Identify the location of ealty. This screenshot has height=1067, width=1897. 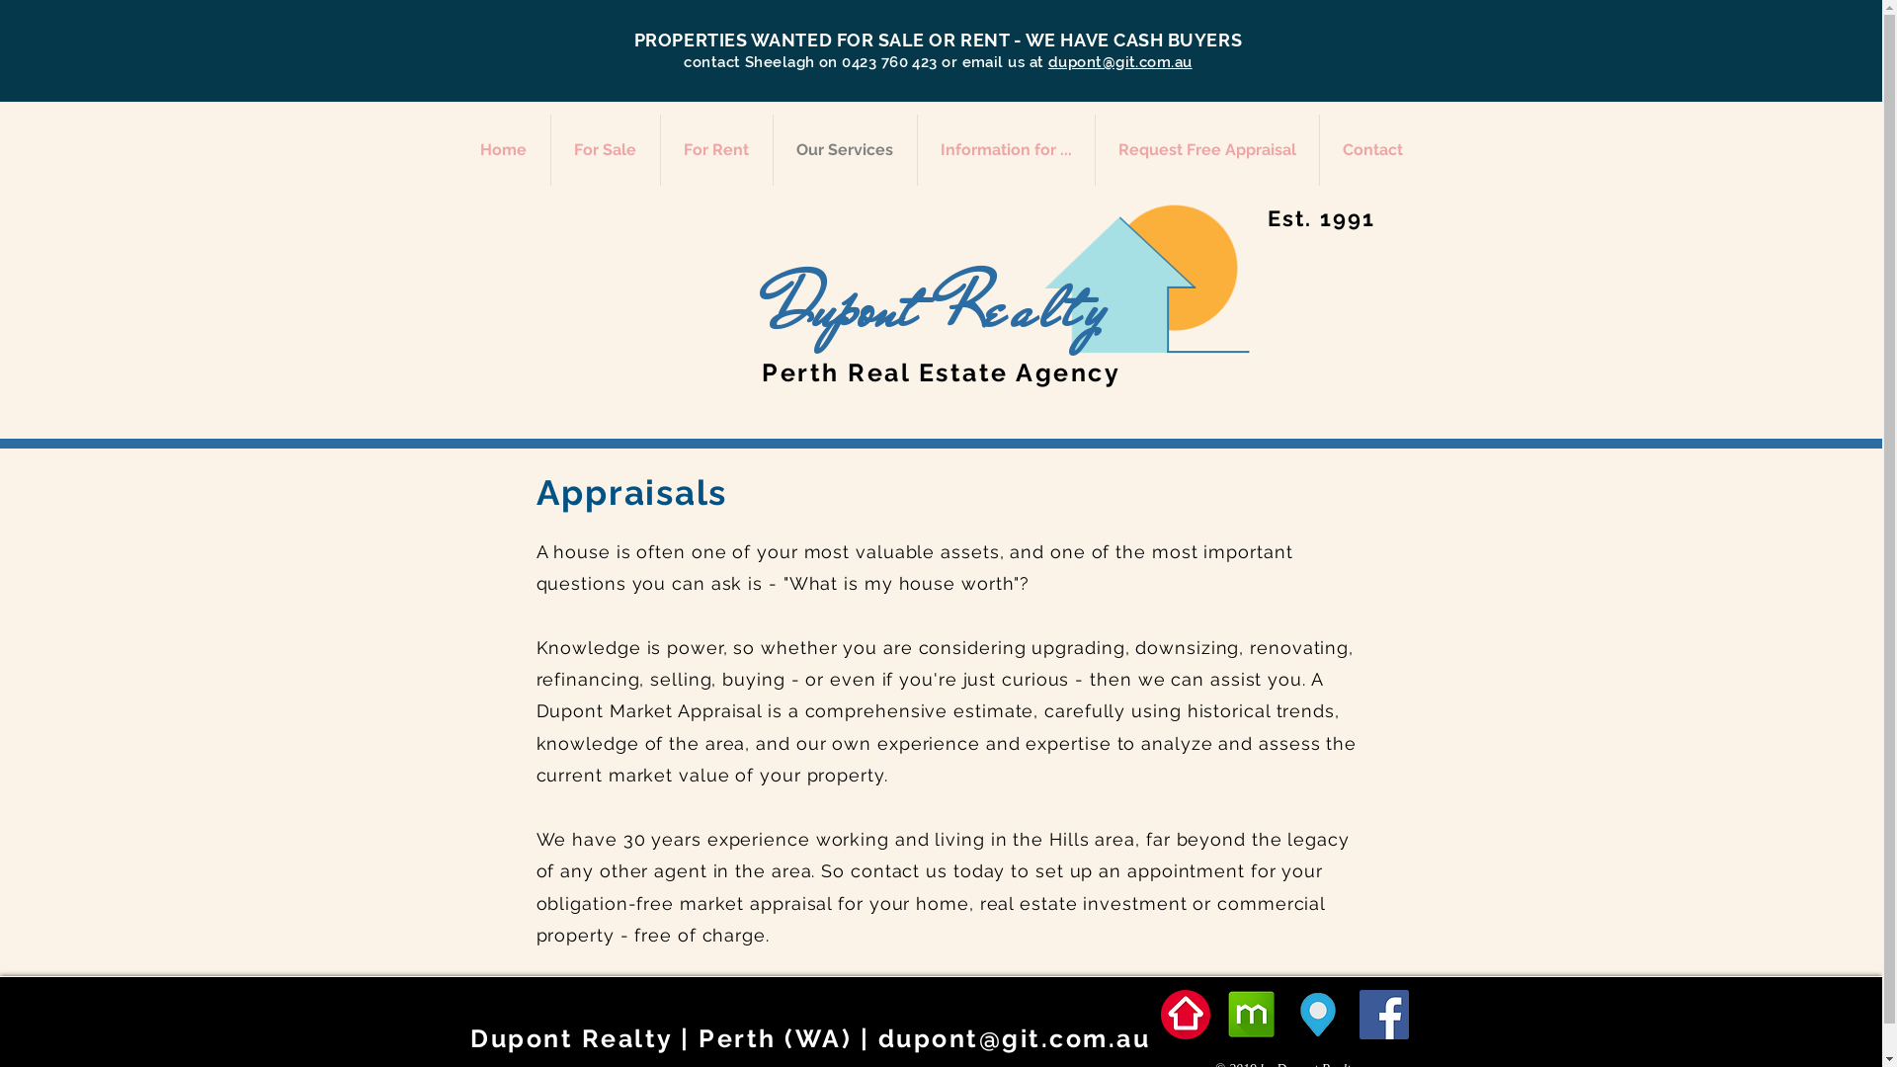
(1049, 308).